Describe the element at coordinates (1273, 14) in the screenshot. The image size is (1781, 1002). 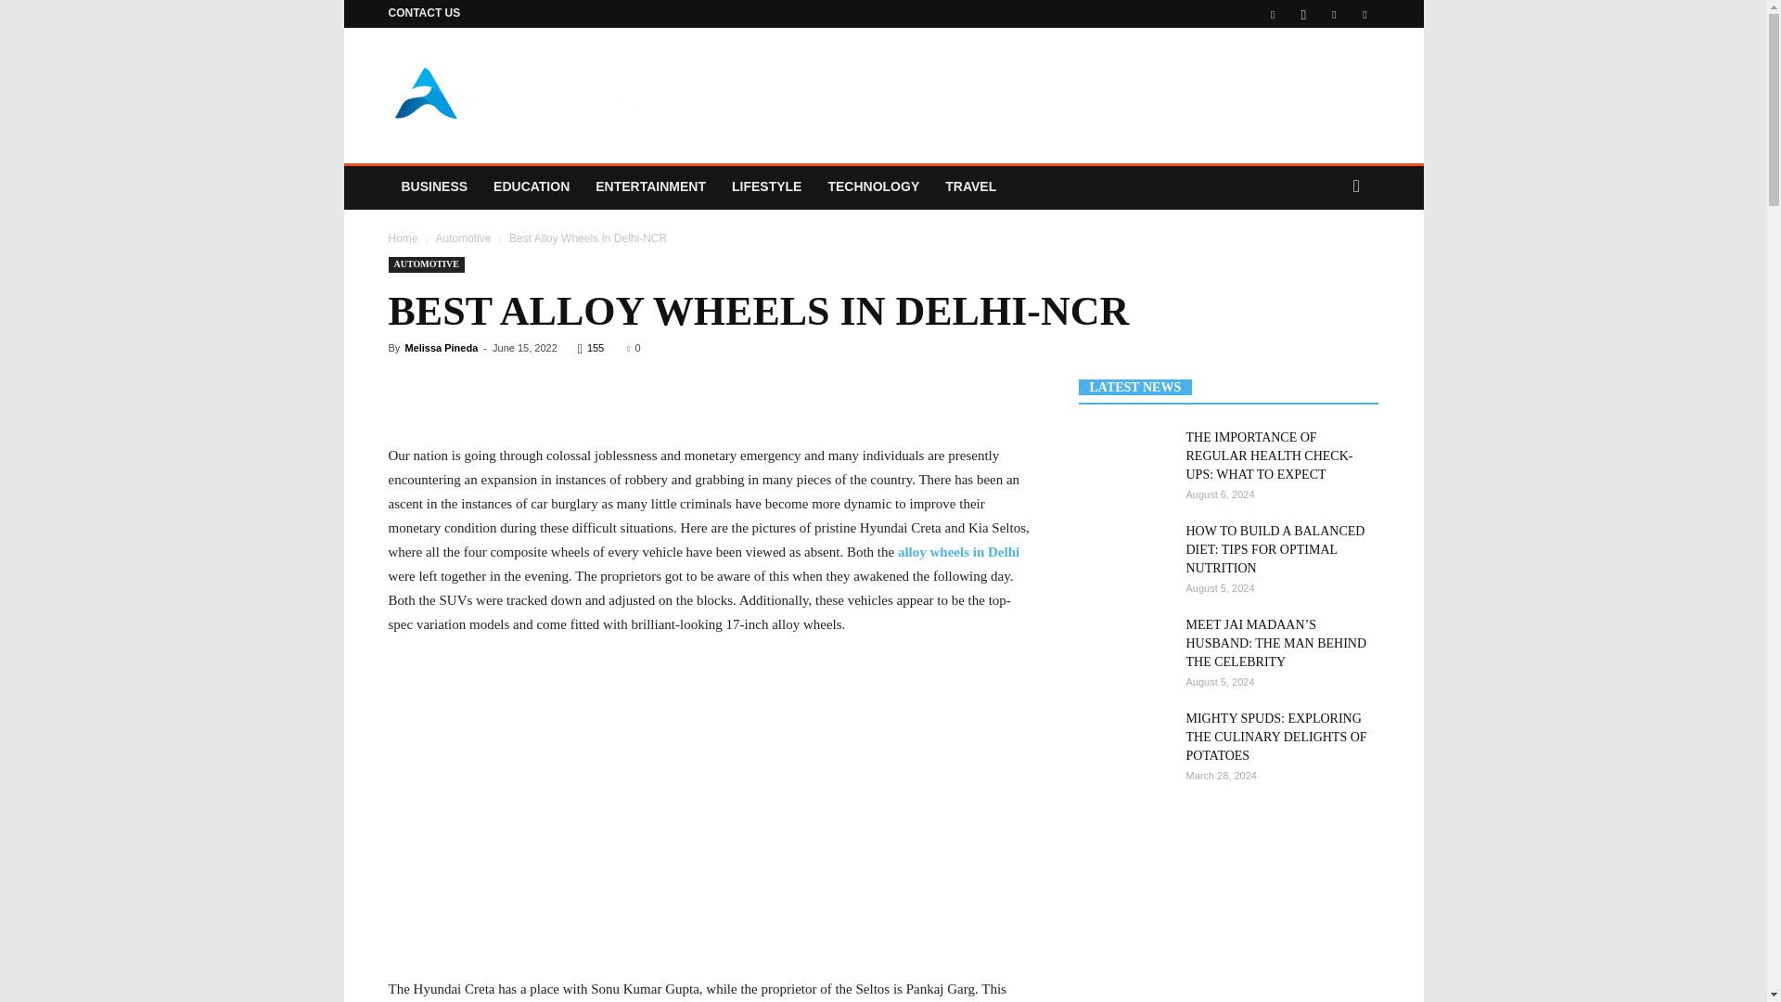
I see `Facebook` at that location.